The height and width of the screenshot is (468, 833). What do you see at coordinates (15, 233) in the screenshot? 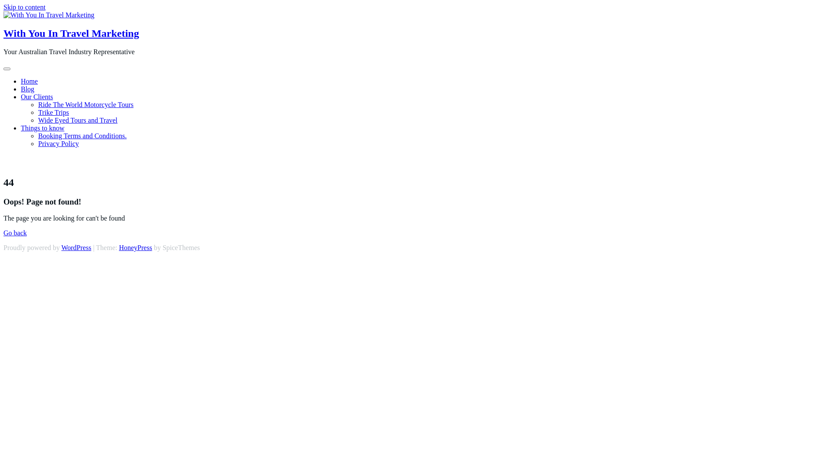
I see `Go back` at bounding box center [15, 233].